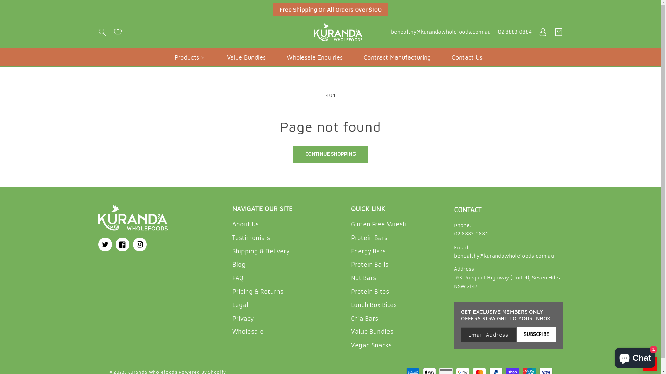 The width and height of the screenshot is (666, 374). I want to click on Protein Balls, so click(370, 265).